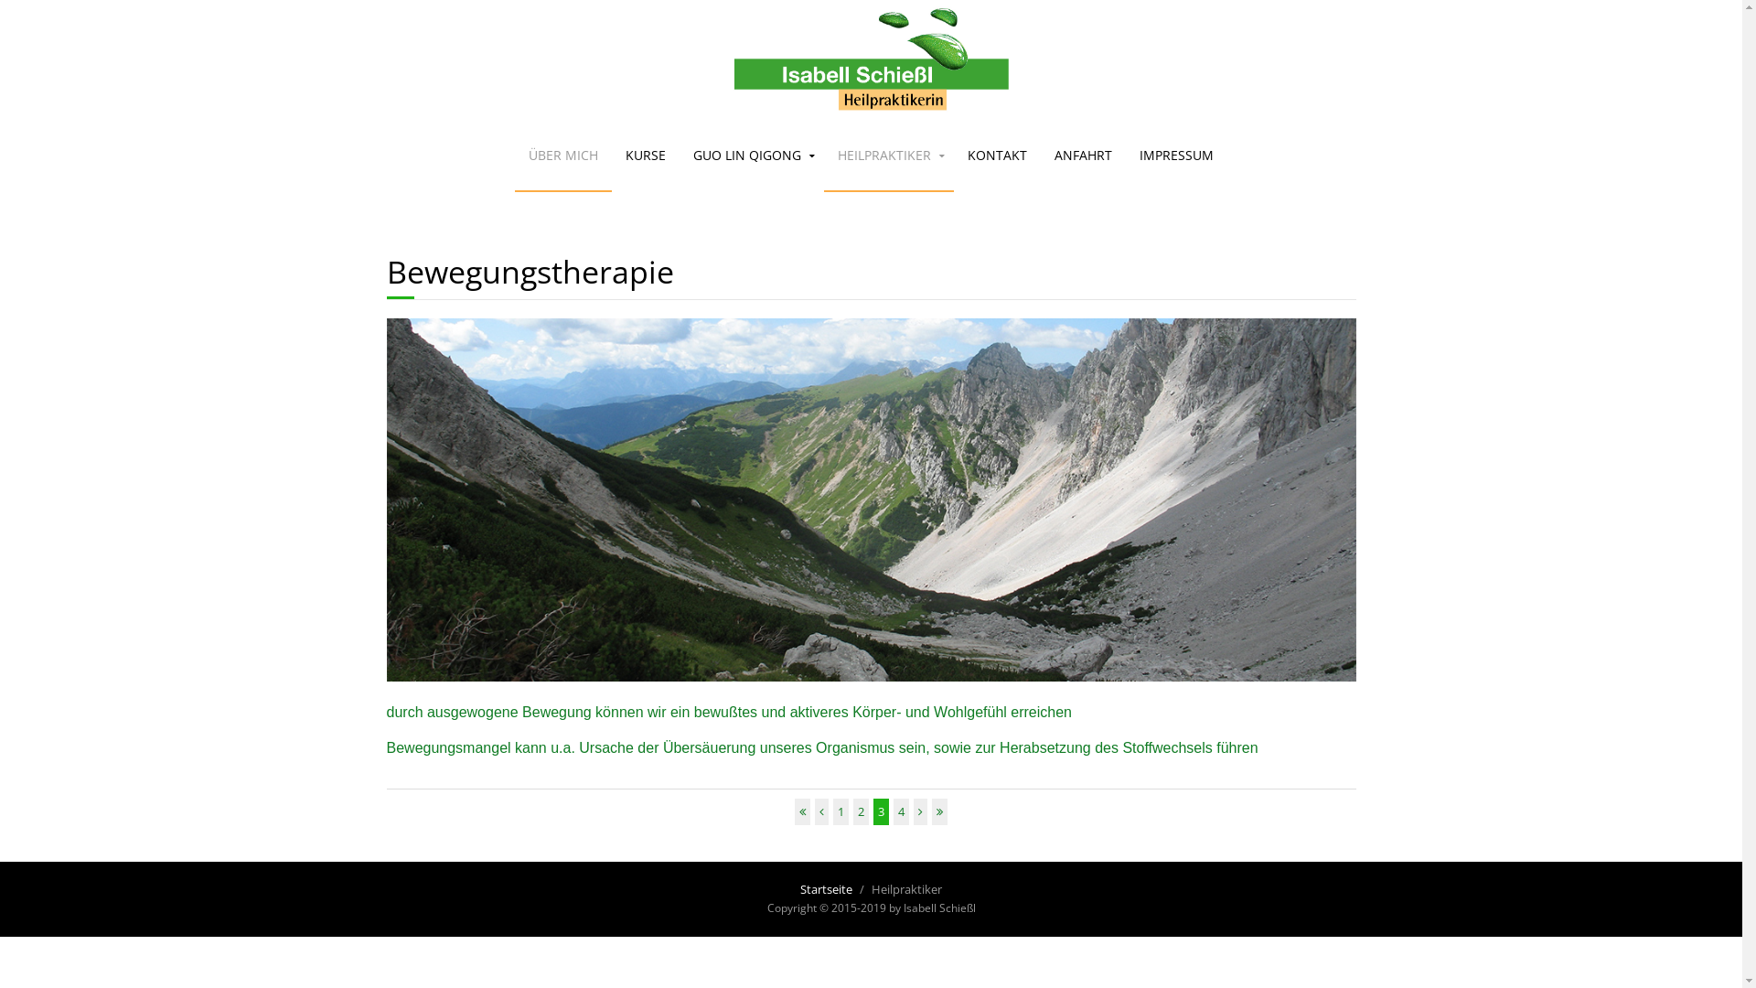 Image resolution: width=1756 pixels, height=988 pixels. I want to click on 2, so click(862, 812).